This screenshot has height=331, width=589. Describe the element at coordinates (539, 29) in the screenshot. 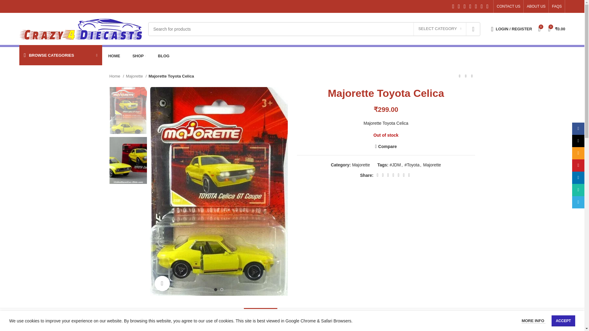

I see `Compare products` at that location.